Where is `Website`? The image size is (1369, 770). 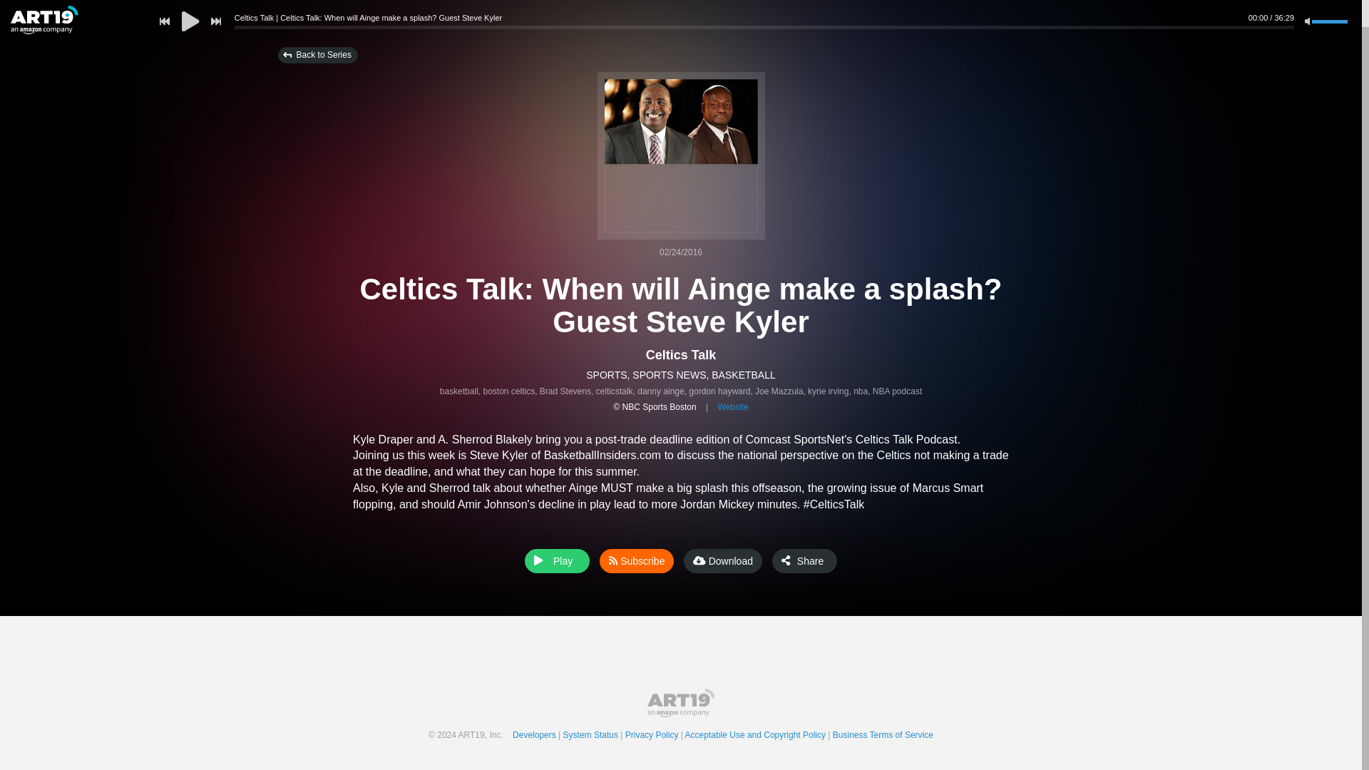 Website is located at coordinates (732, 406).